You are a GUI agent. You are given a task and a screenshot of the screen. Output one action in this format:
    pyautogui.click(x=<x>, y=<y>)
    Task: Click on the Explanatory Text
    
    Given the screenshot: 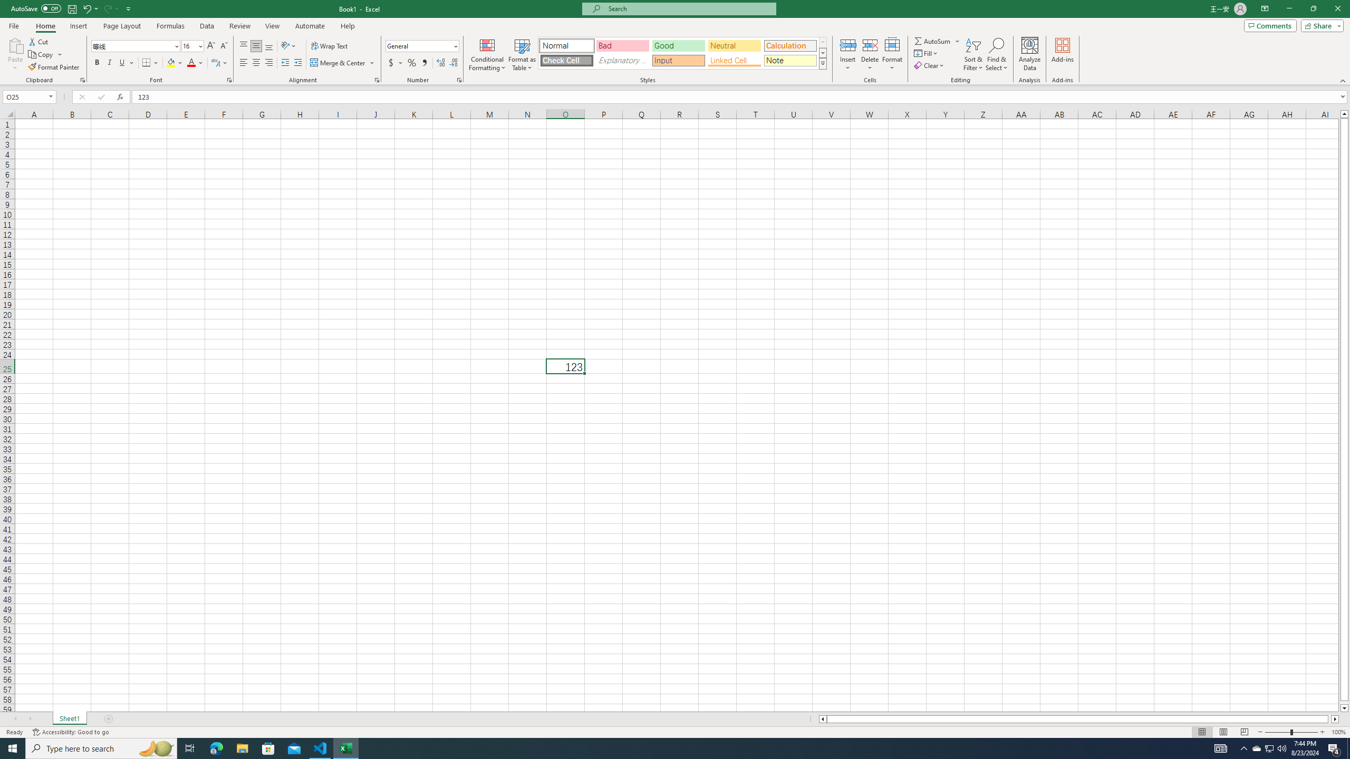 What is the action you would take?
    pyautogui.click(x=622, y=60)
    